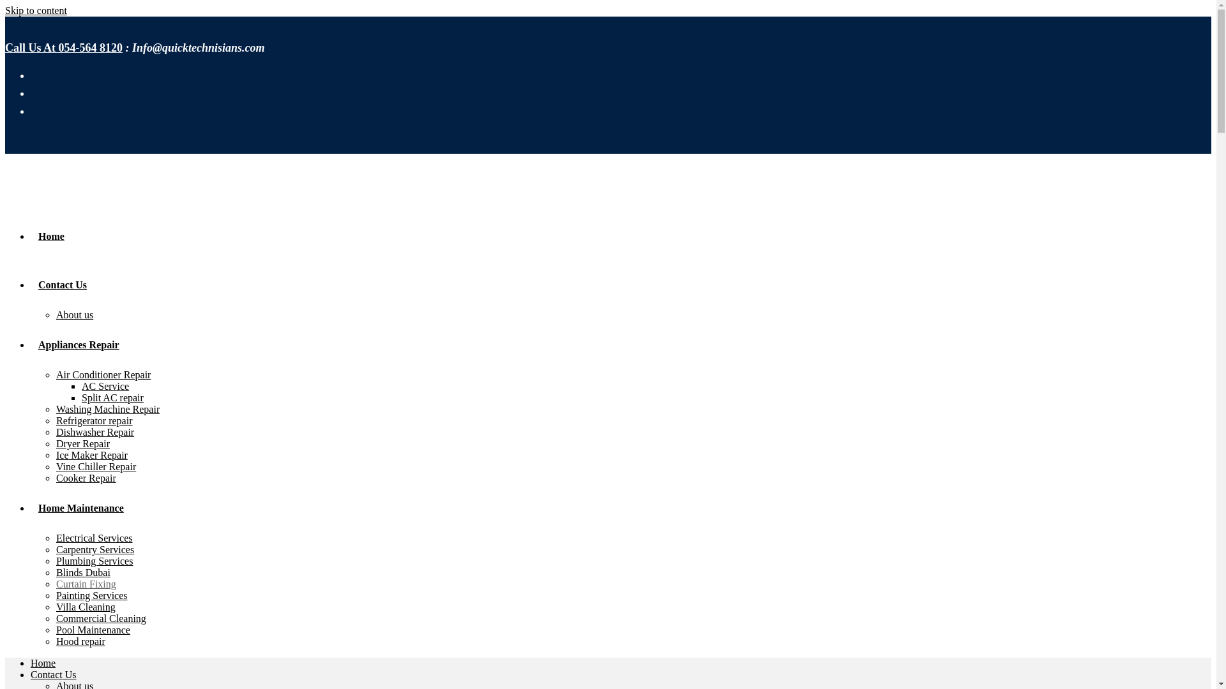  What do you see at coordinates (103, 374) in the screenshot?
I see `Air Conditioner Repair` at bounding box center [103, 374].